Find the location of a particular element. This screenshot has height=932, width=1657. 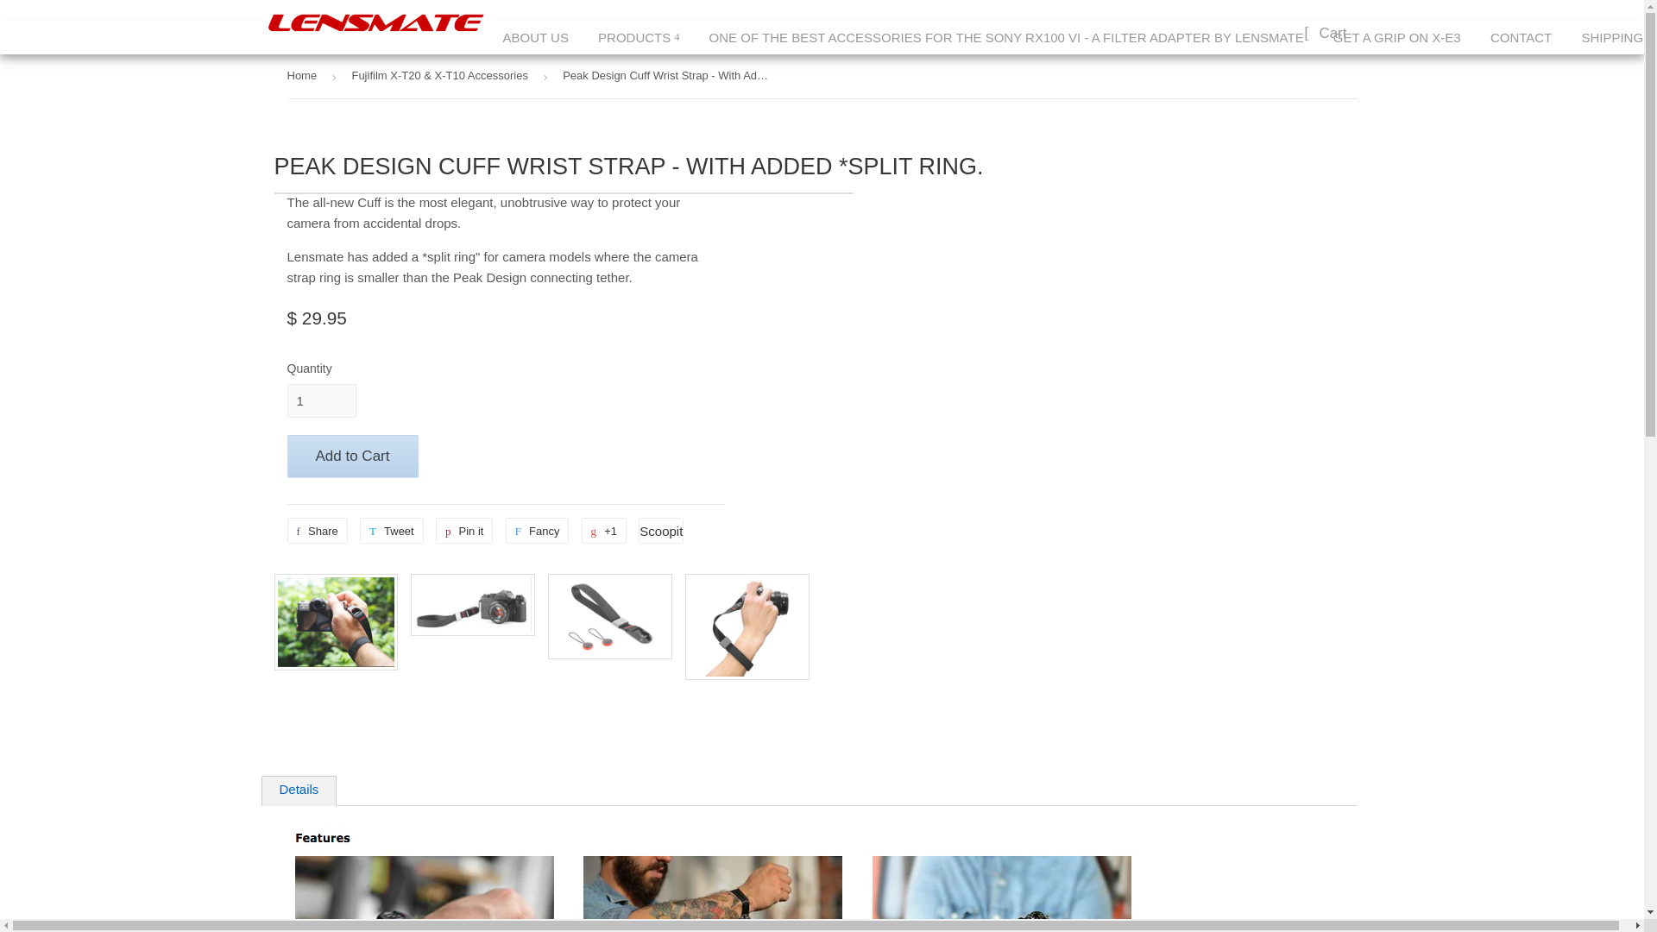

CONTACT is located at coordinates (1521, 36).